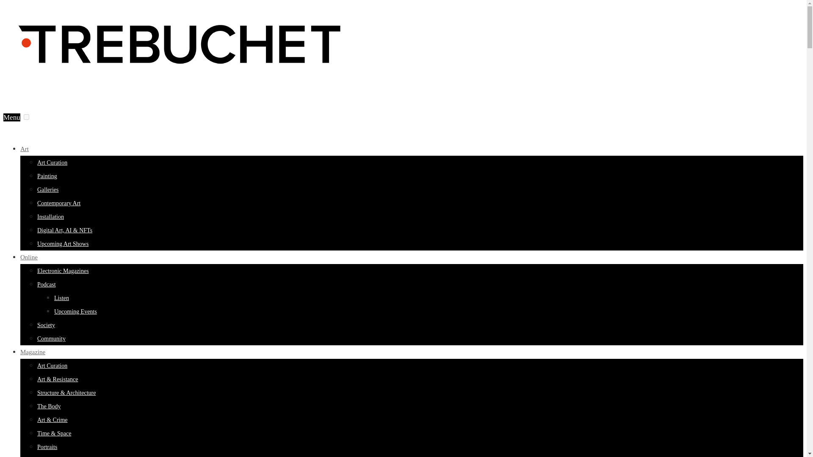  What do you see at coordinates (52, 339) in the screenshot?
I see `Community` at bounding box center [52, 339].